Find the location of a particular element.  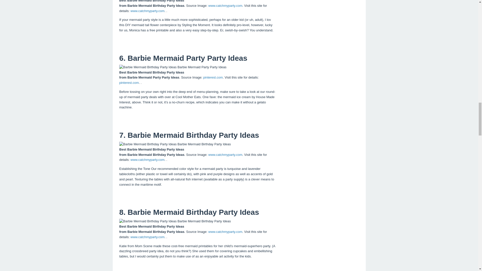

www.catchmyparty.com is located at coordinates (148, 11).